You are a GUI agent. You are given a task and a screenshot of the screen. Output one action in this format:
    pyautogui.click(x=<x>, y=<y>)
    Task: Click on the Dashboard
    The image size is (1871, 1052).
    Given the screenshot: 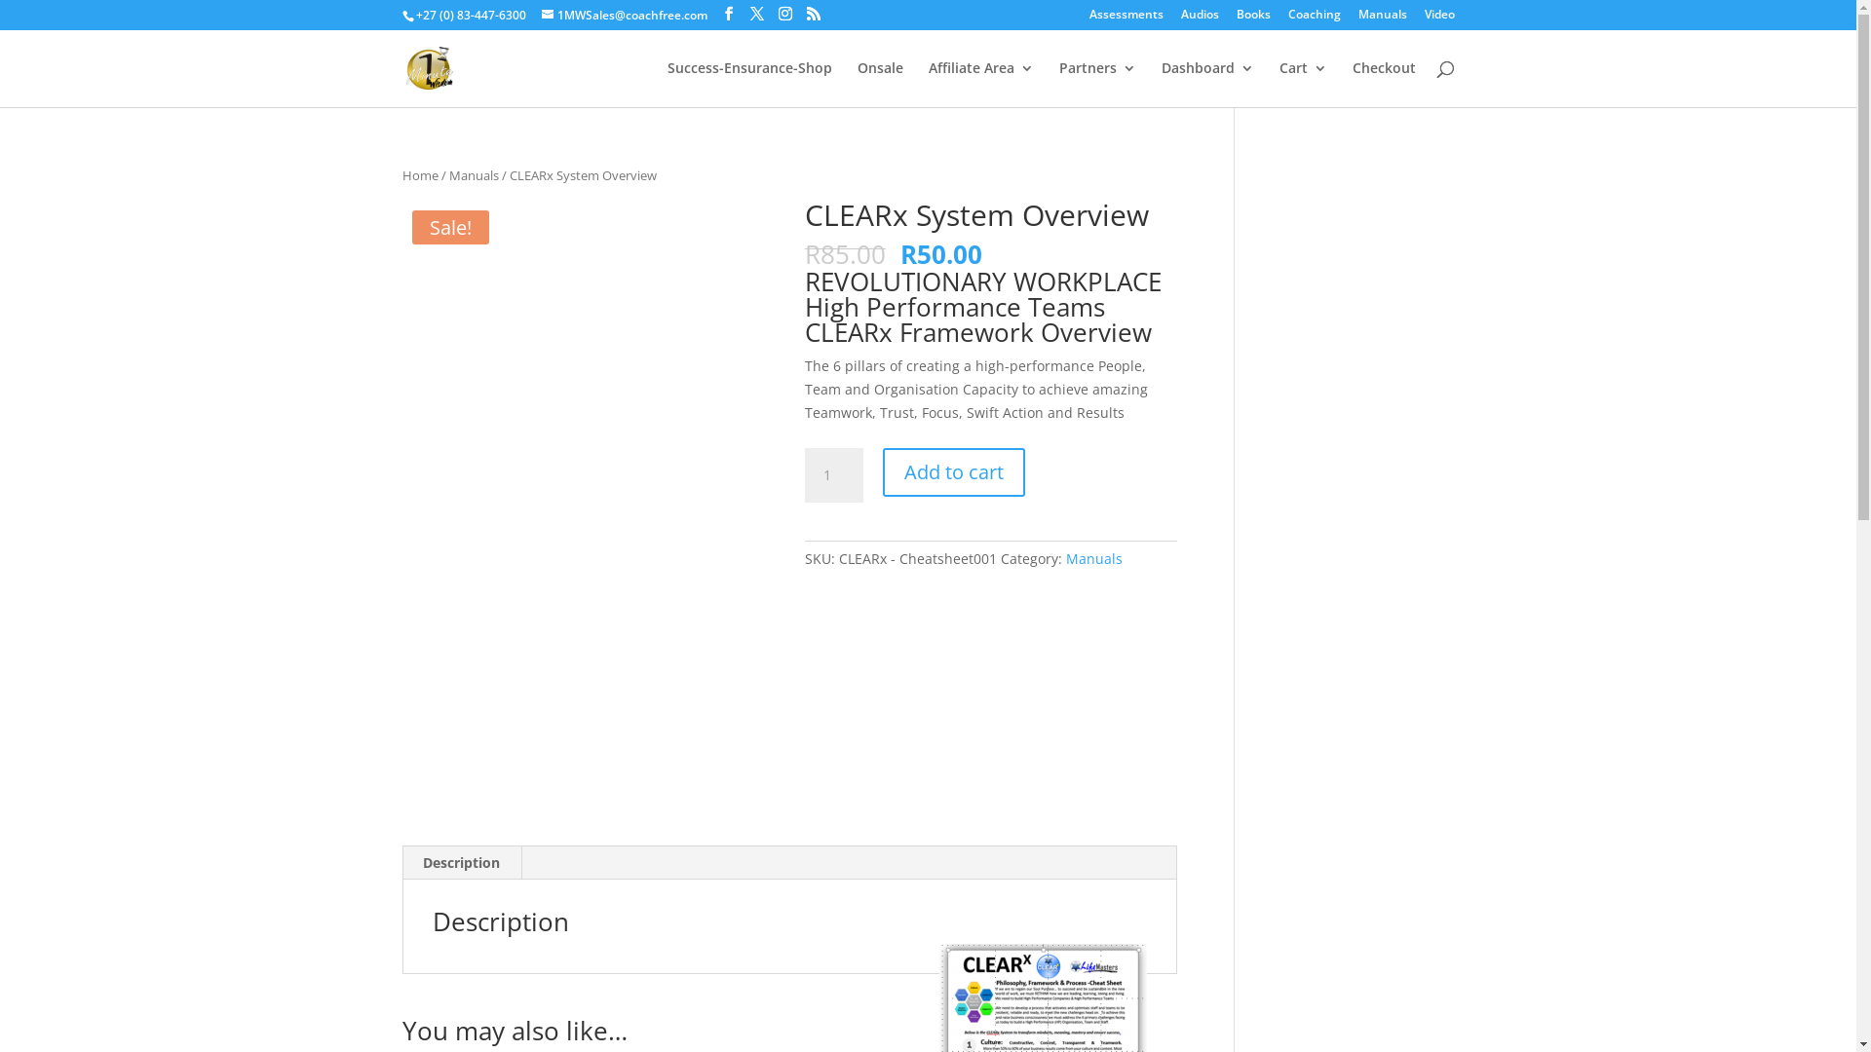 What is the action you would take?
    pyautogui.click(x=1208, y=84)
    